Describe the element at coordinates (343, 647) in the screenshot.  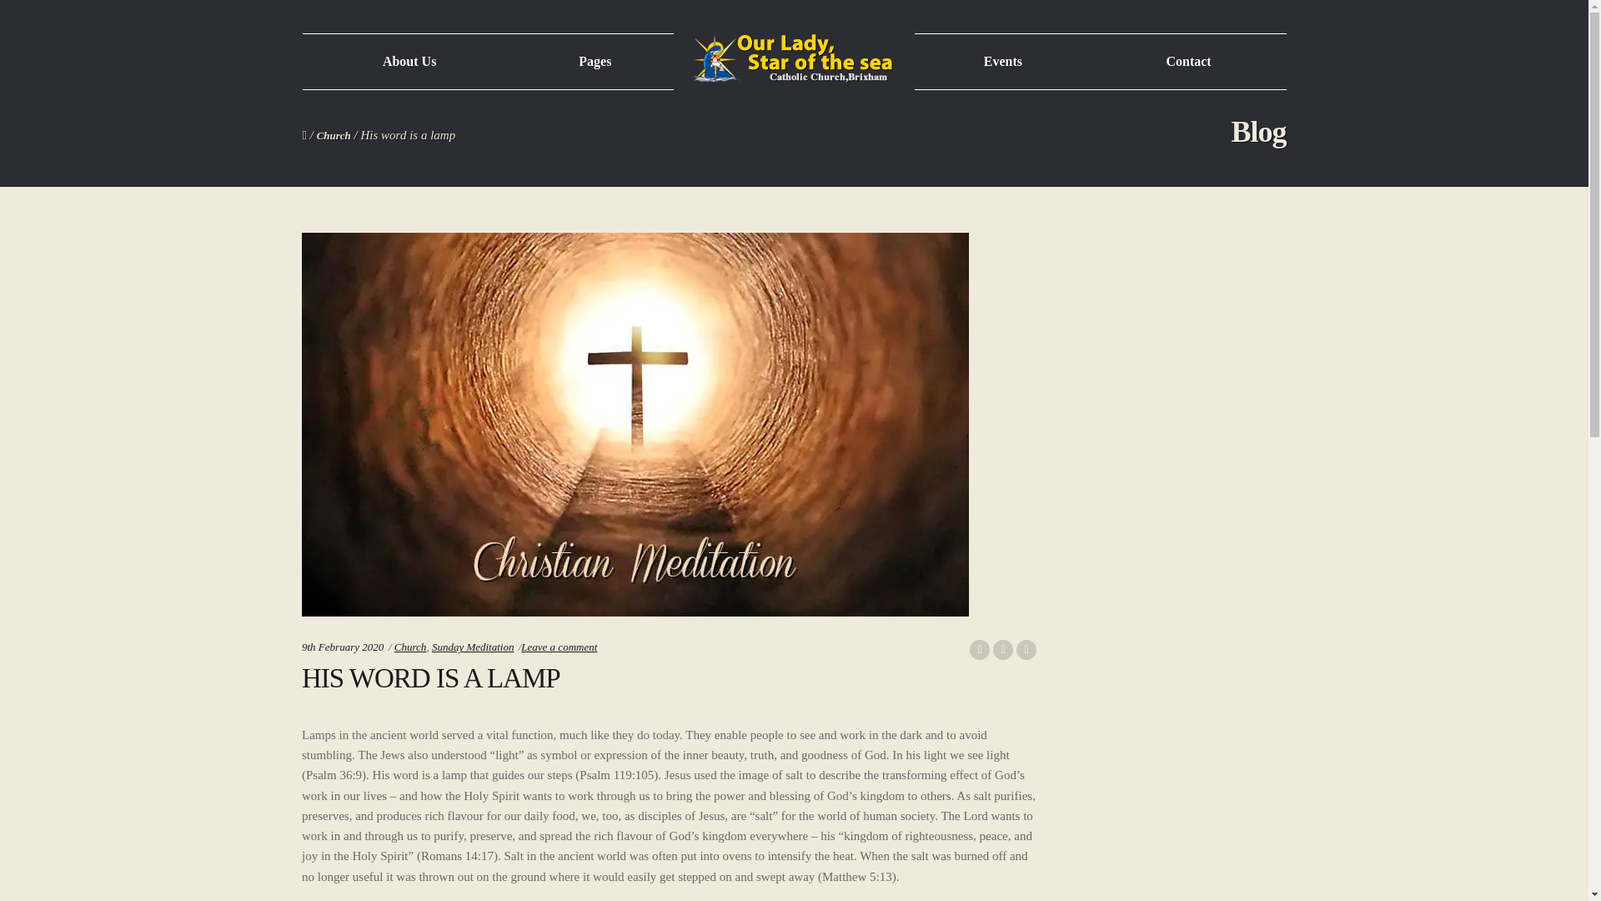
I see `9th February 2020` at that location.